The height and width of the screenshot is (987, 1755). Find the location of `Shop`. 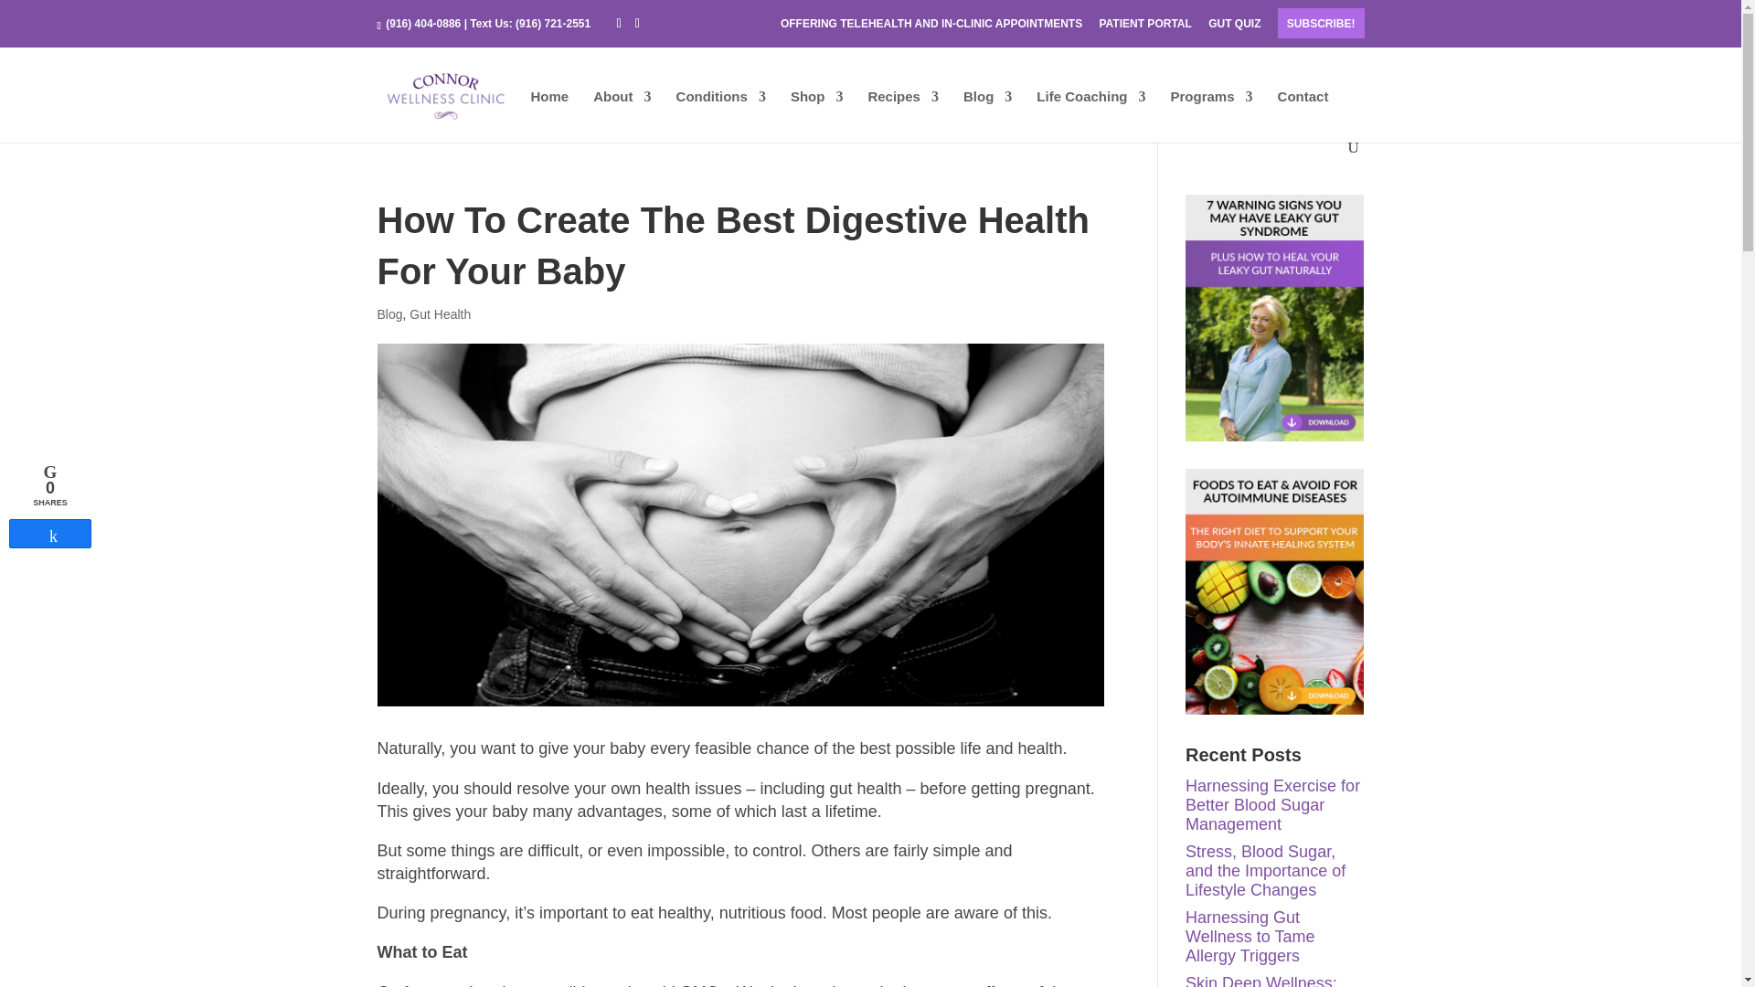

Shop is located at coordinates (817, 115).